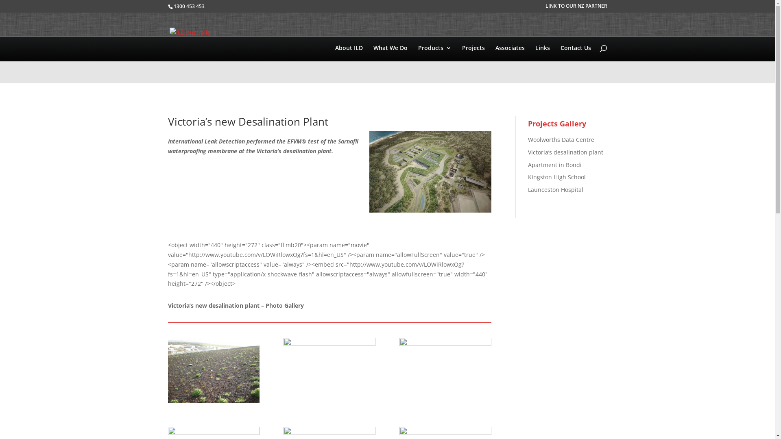 The height and width of the screenshot is (439, 781). I want to click on About ILD, so click(349, 64).